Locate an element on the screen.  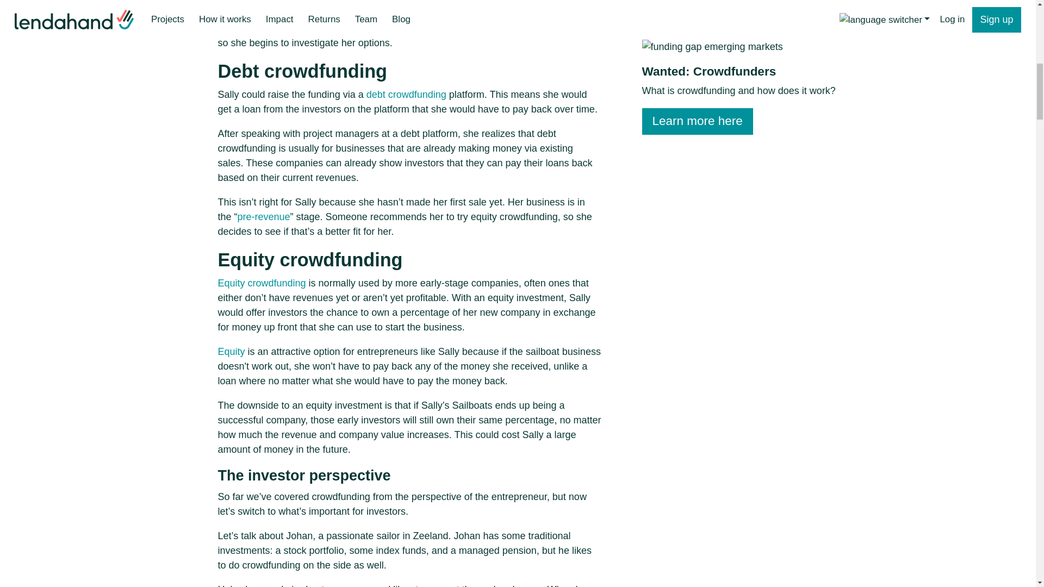
debt crowdfunding is located at coordinates (406, 95).